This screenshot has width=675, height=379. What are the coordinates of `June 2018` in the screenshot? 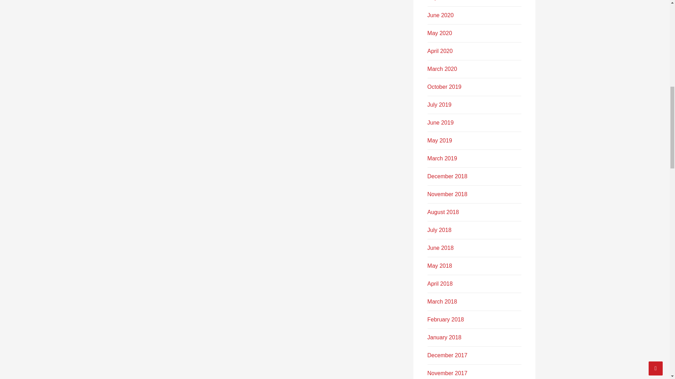 It's located at (440, 248).